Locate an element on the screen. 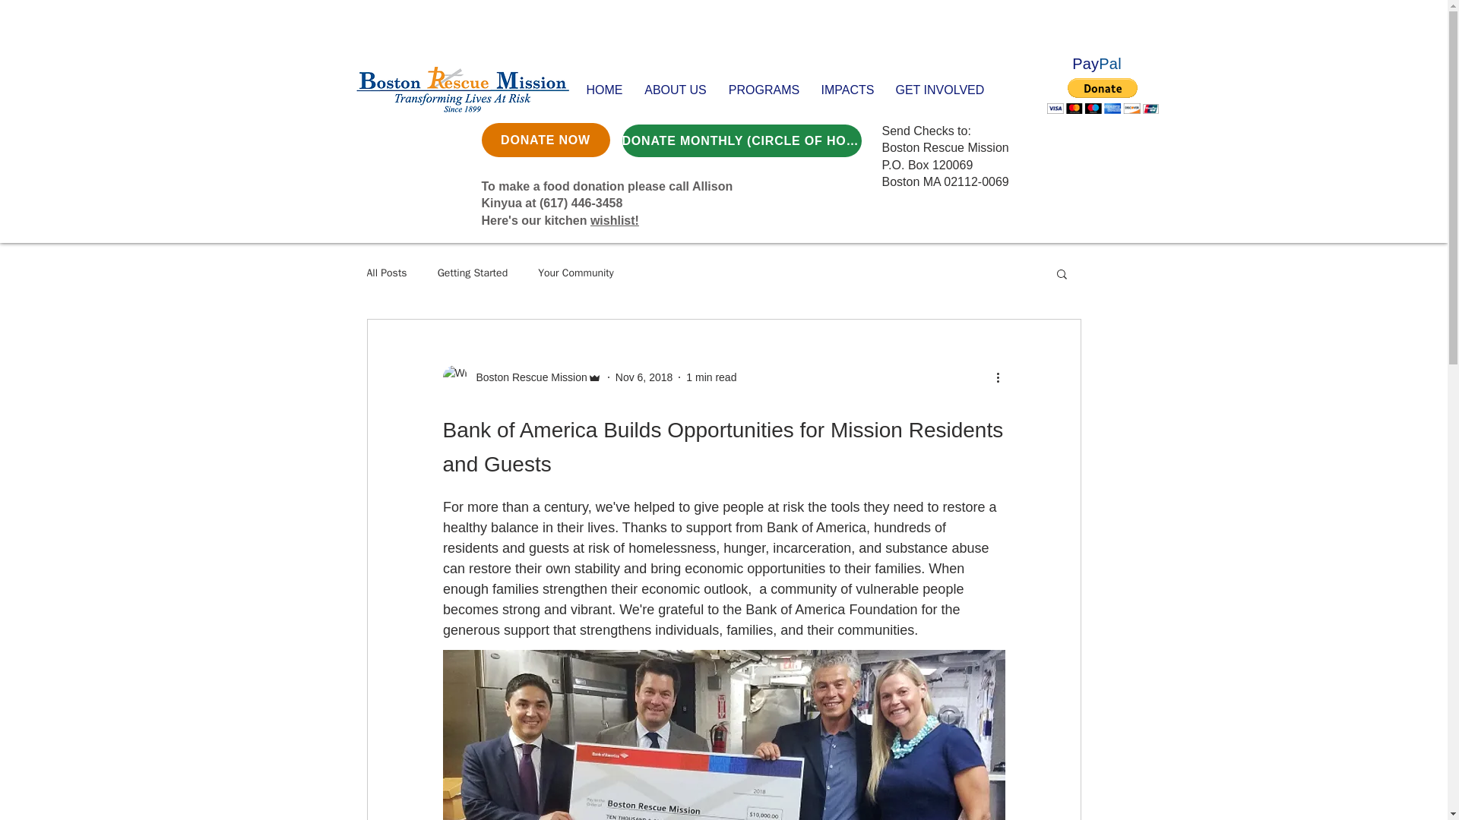 Image resolution: width=1459 pixels, height=820 pixels. All Posts is located at coordinates (386, 273).